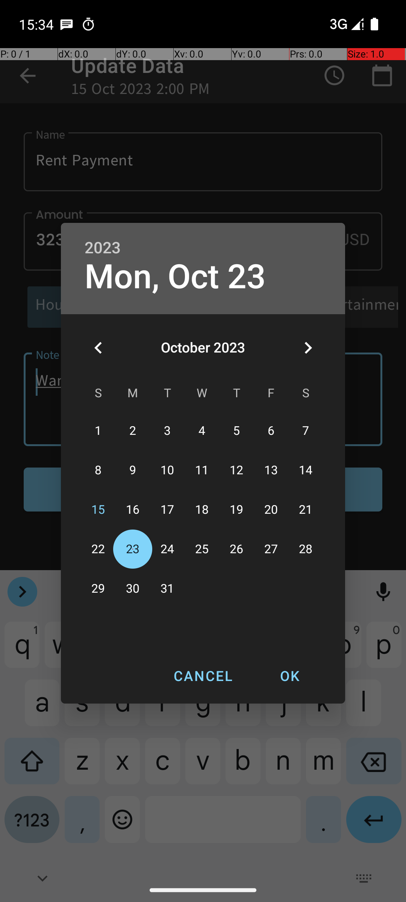 This screenshot has height=902, width=406. What do you see at coordinates (175, 277) in the screenshot?
I see `Mon, Oct 23` at bounding box center [175, 277].